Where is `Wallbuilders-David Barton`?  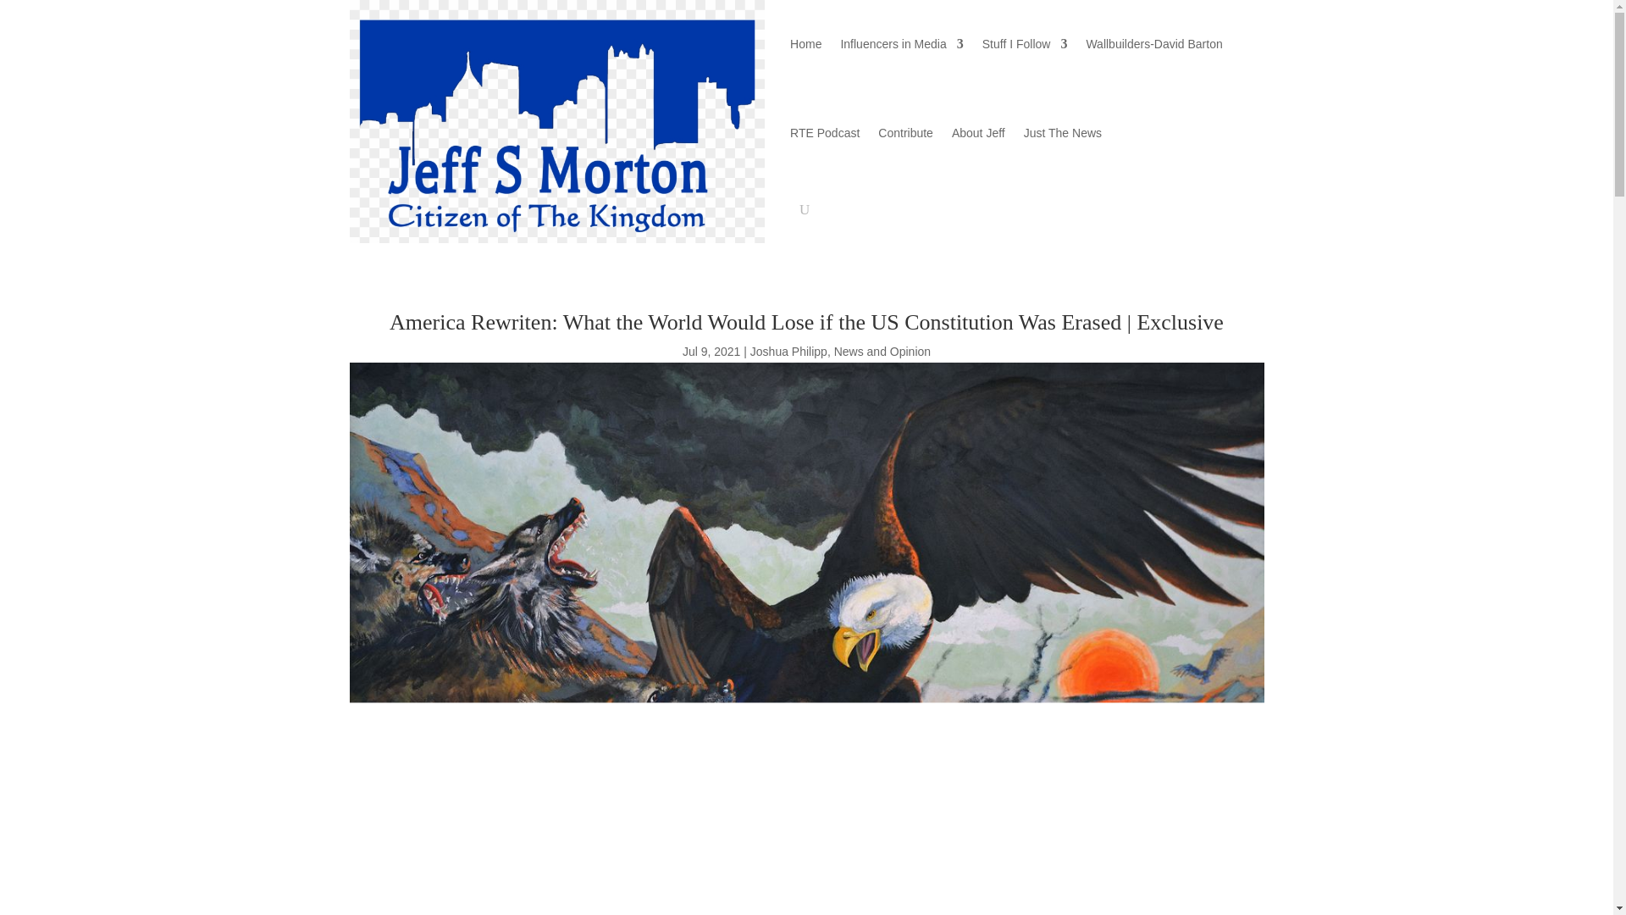 Wallbuilders-David Barton is located at coordinates (1153, 44).